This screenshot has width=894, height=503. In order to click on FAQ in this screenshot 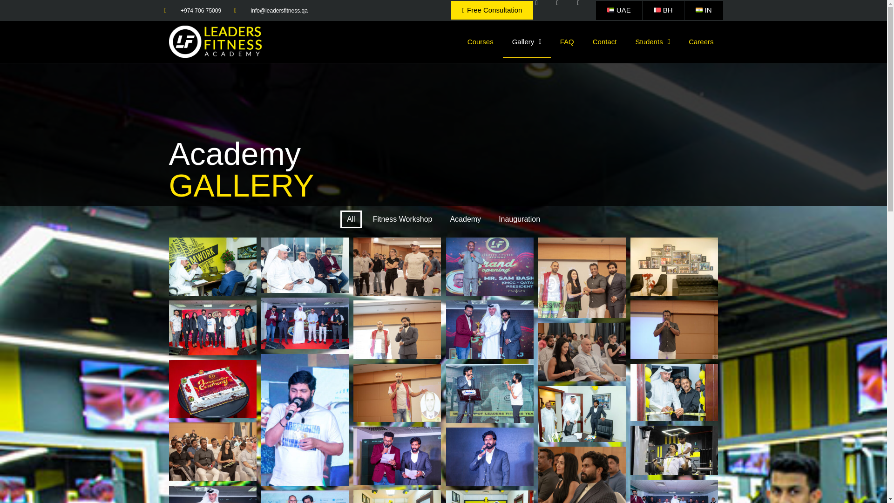, I will do `click(567, 42)`.